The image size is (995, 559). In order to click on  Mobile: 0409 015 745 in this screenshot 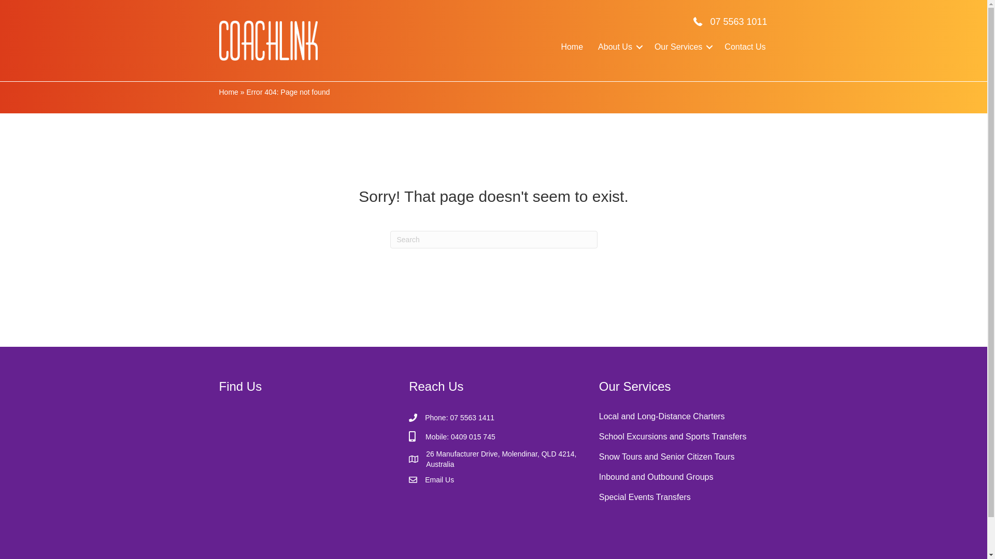, I will do `click(459, 437)`.